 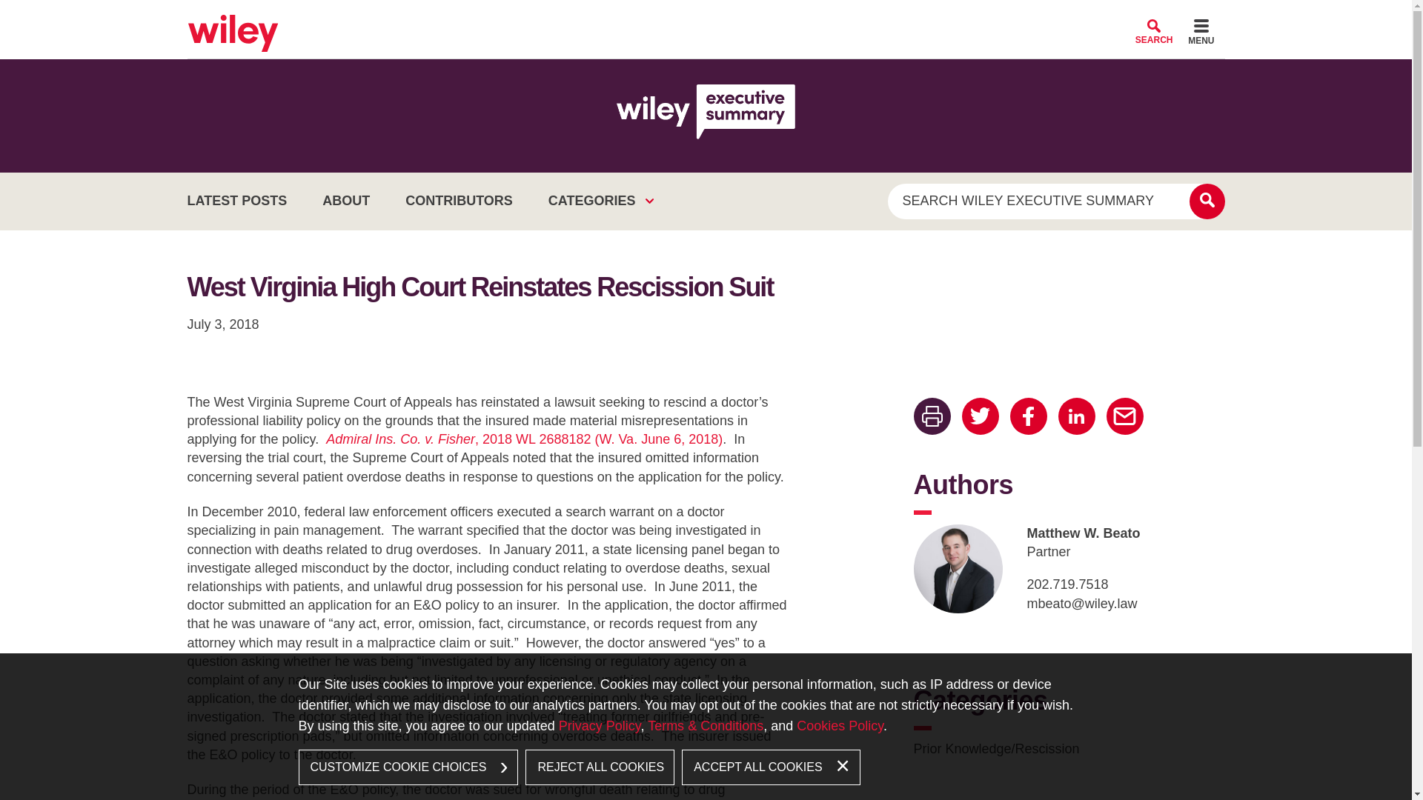 What do you see at coordinates (654, 16) in the screenshot?
I see `Main Content` at bounding box center [654, 16].